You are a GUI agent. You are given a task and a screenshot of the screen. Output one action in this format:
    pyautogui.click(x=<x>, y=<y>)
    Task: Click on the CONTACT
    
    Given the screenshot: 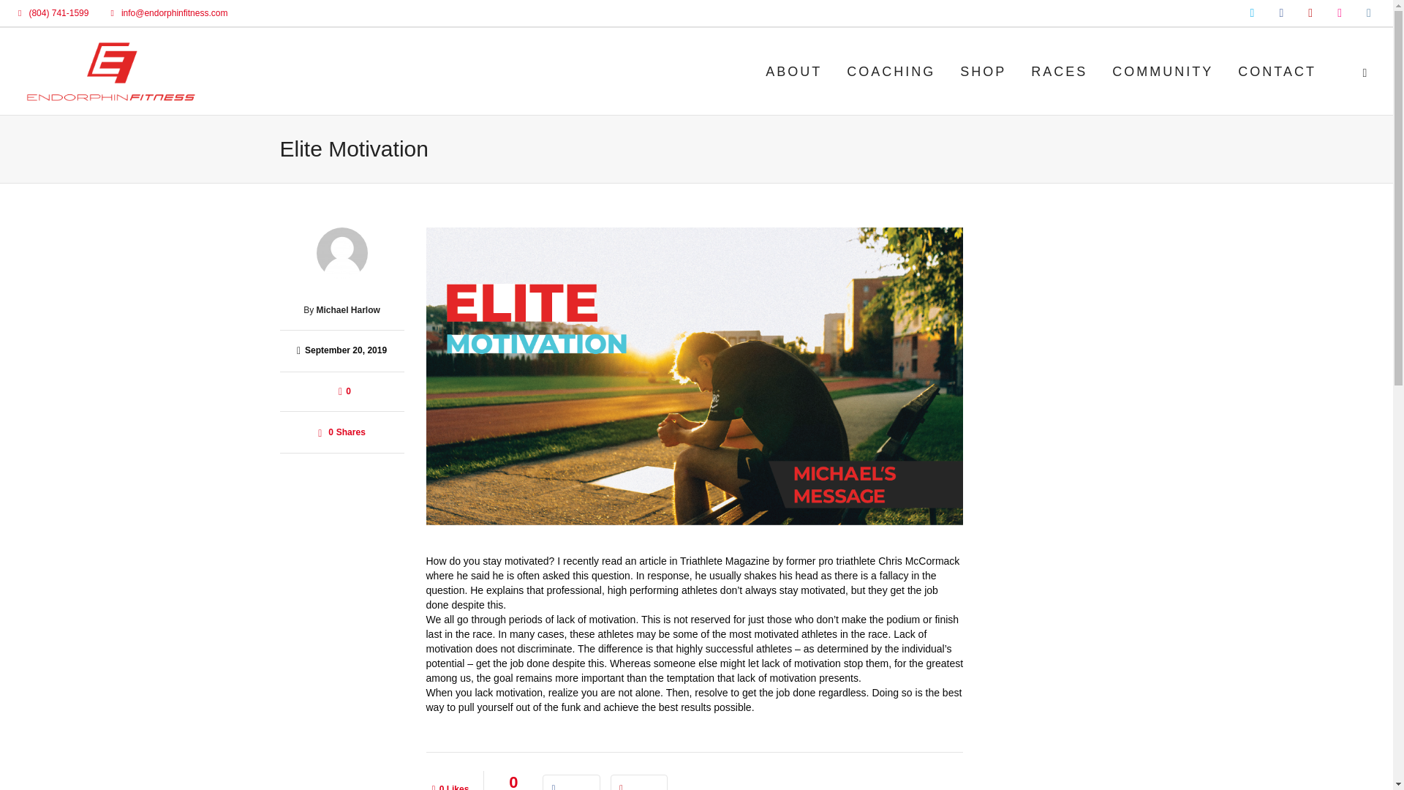 What is the action you would take?
    pyautogui.click(x=1277, y=71)
    